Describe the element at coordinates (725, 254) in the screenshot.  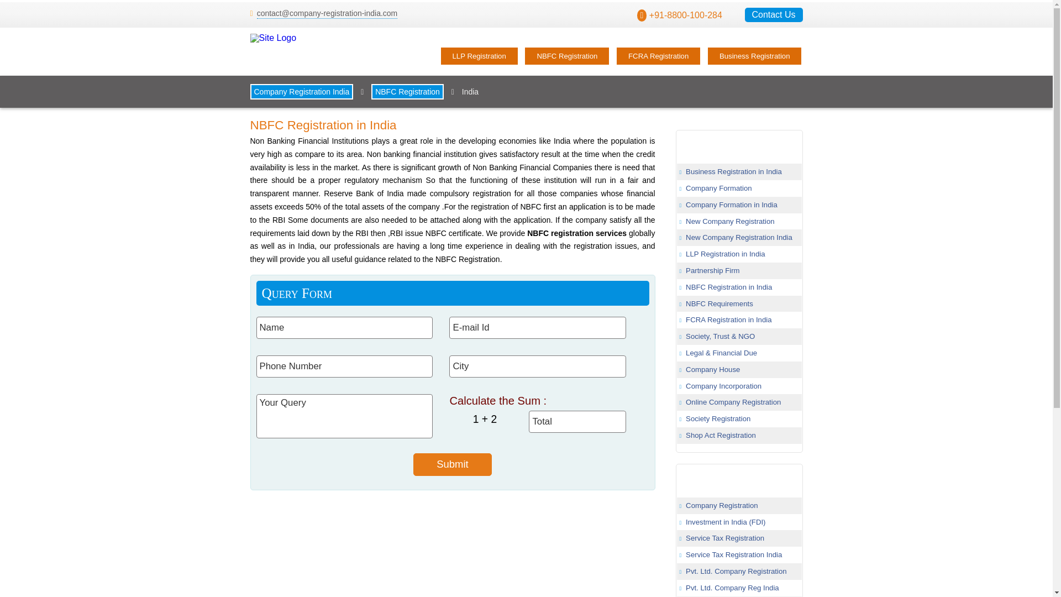
I see `LLP Registration in India` at that location.